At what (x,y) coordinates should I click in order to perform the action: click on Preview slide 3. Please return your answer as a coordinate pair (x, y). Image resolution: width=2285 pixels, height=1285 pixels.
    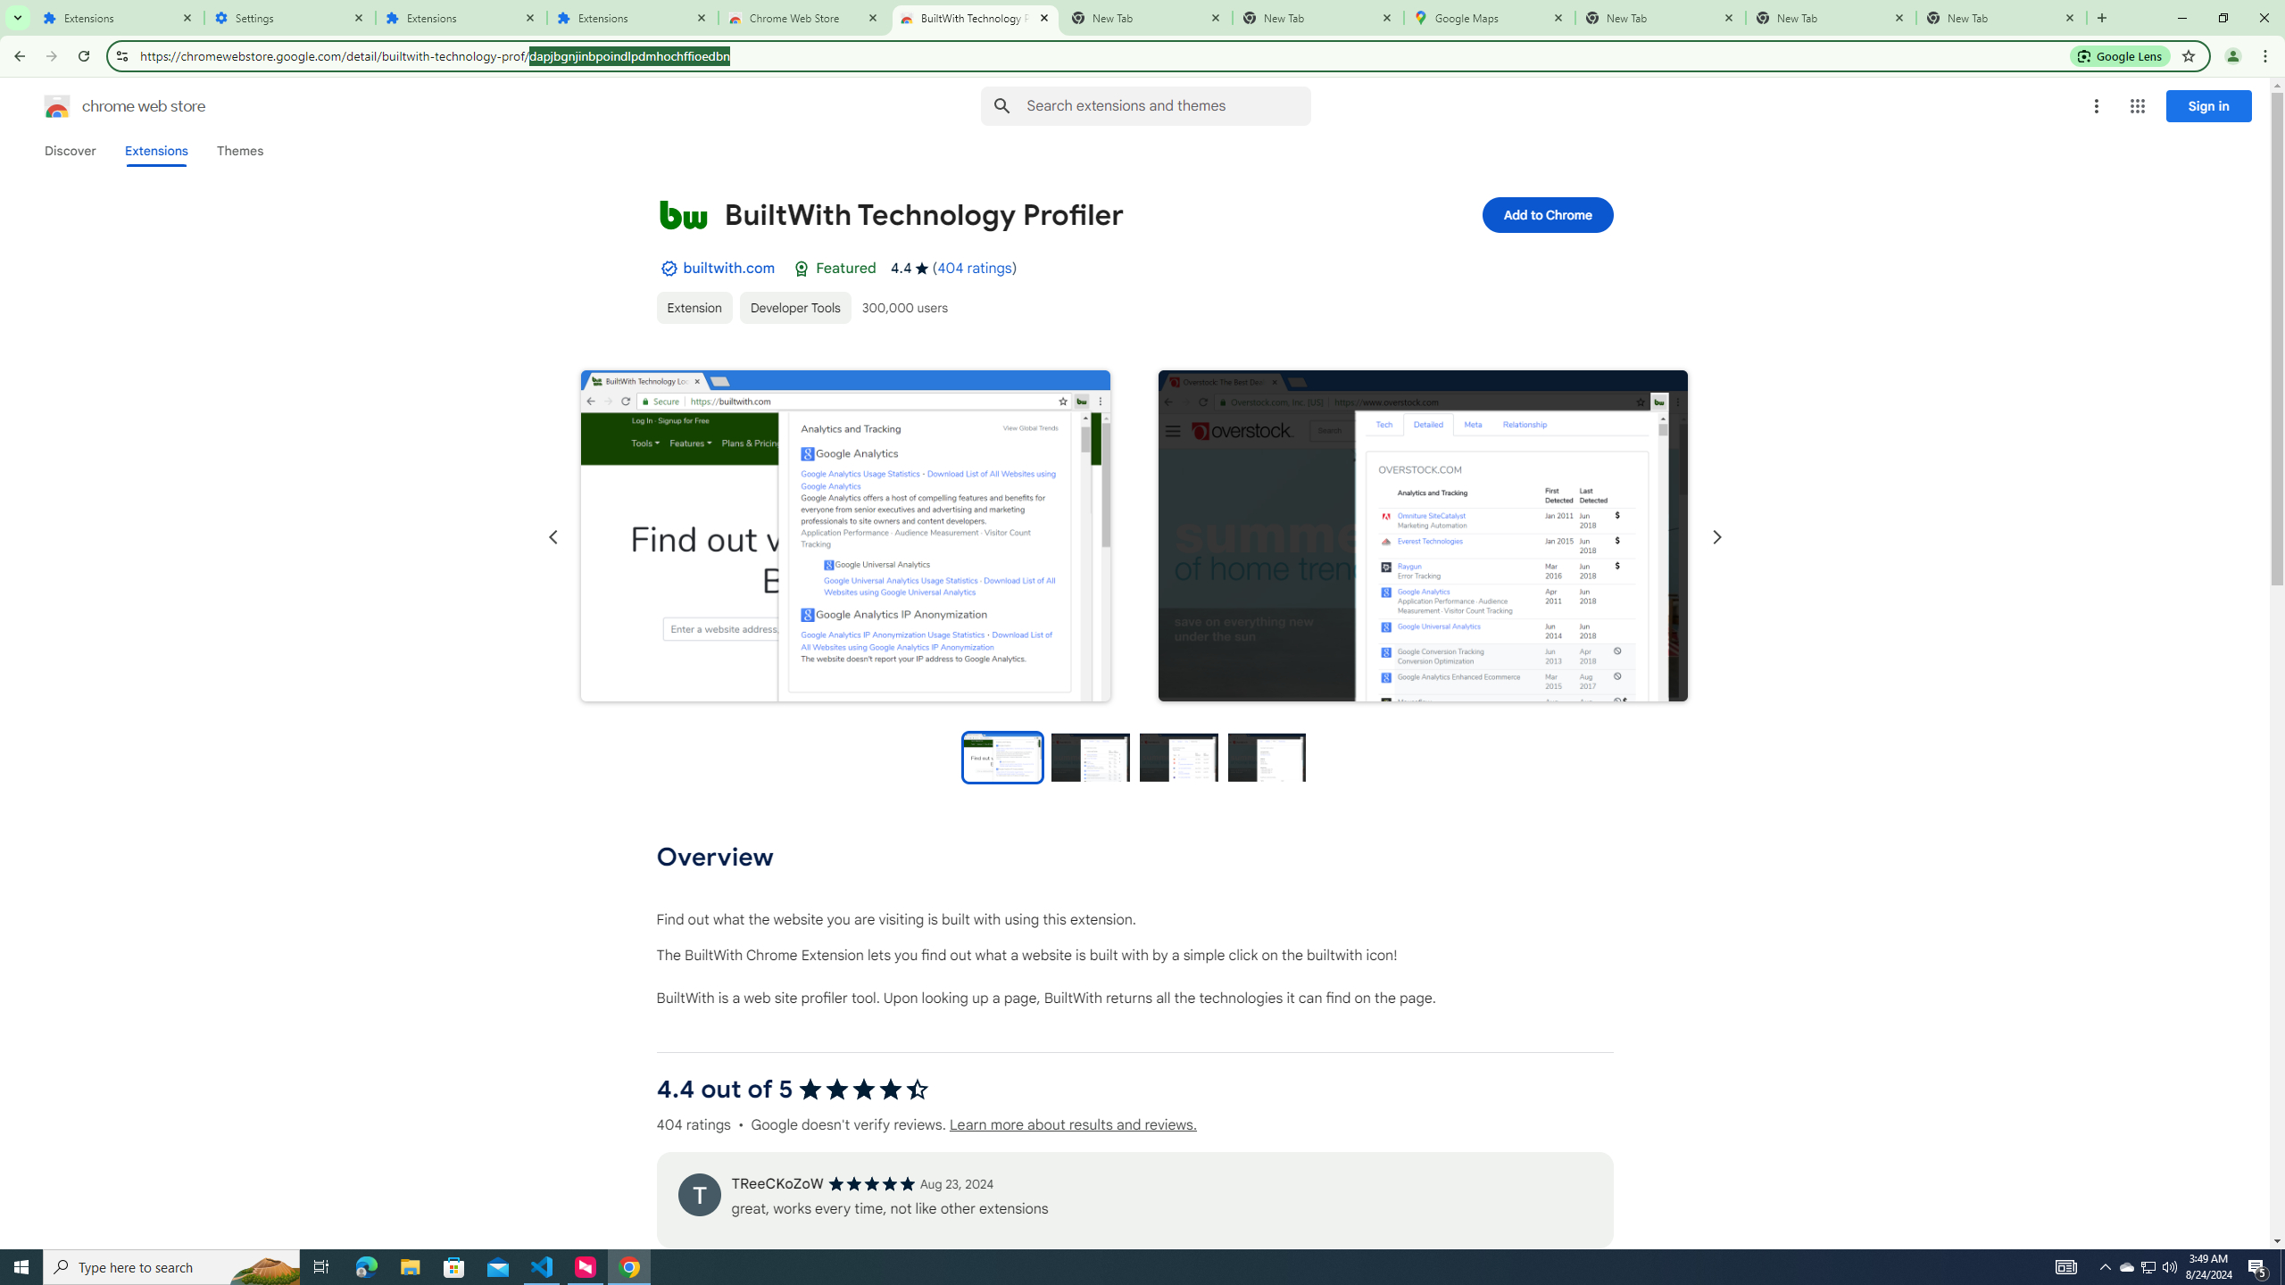
    Looking at the image, I should click on (1178, 757).